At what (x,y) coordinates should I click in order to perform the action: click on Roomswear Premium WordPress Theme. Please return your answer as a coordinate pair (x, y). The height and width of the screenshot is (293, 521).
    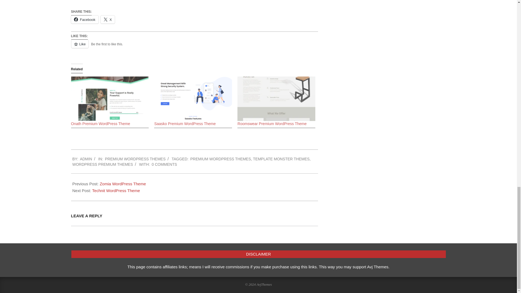
    Looking at the image, I should click on (272, 124).